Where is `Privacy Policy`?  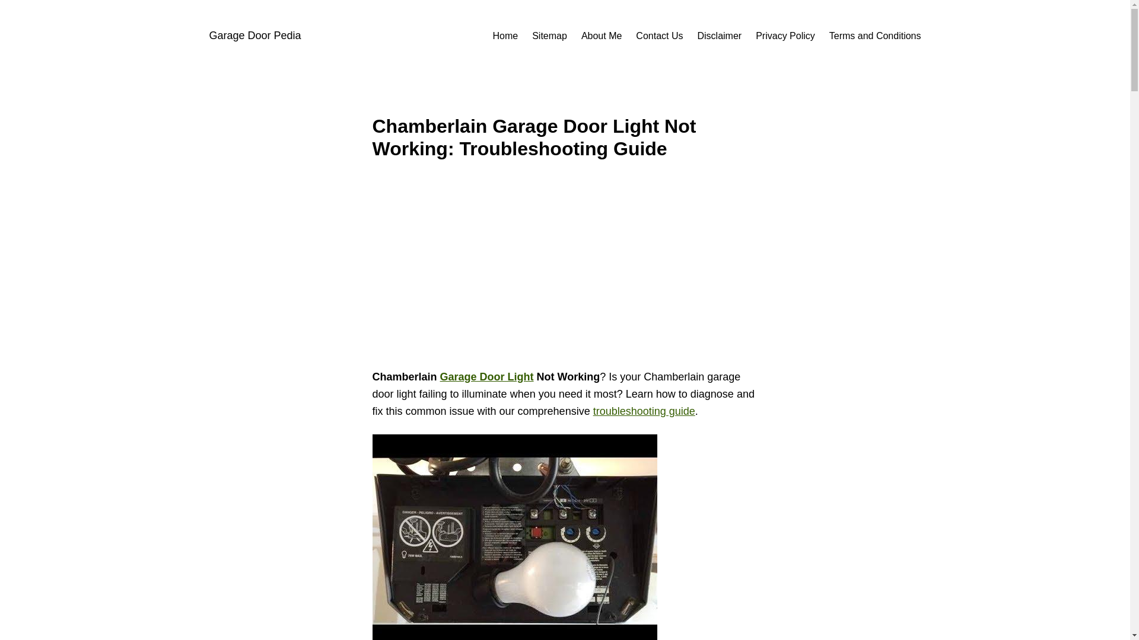
Privacy Policy is located at coordinates (785, 36).